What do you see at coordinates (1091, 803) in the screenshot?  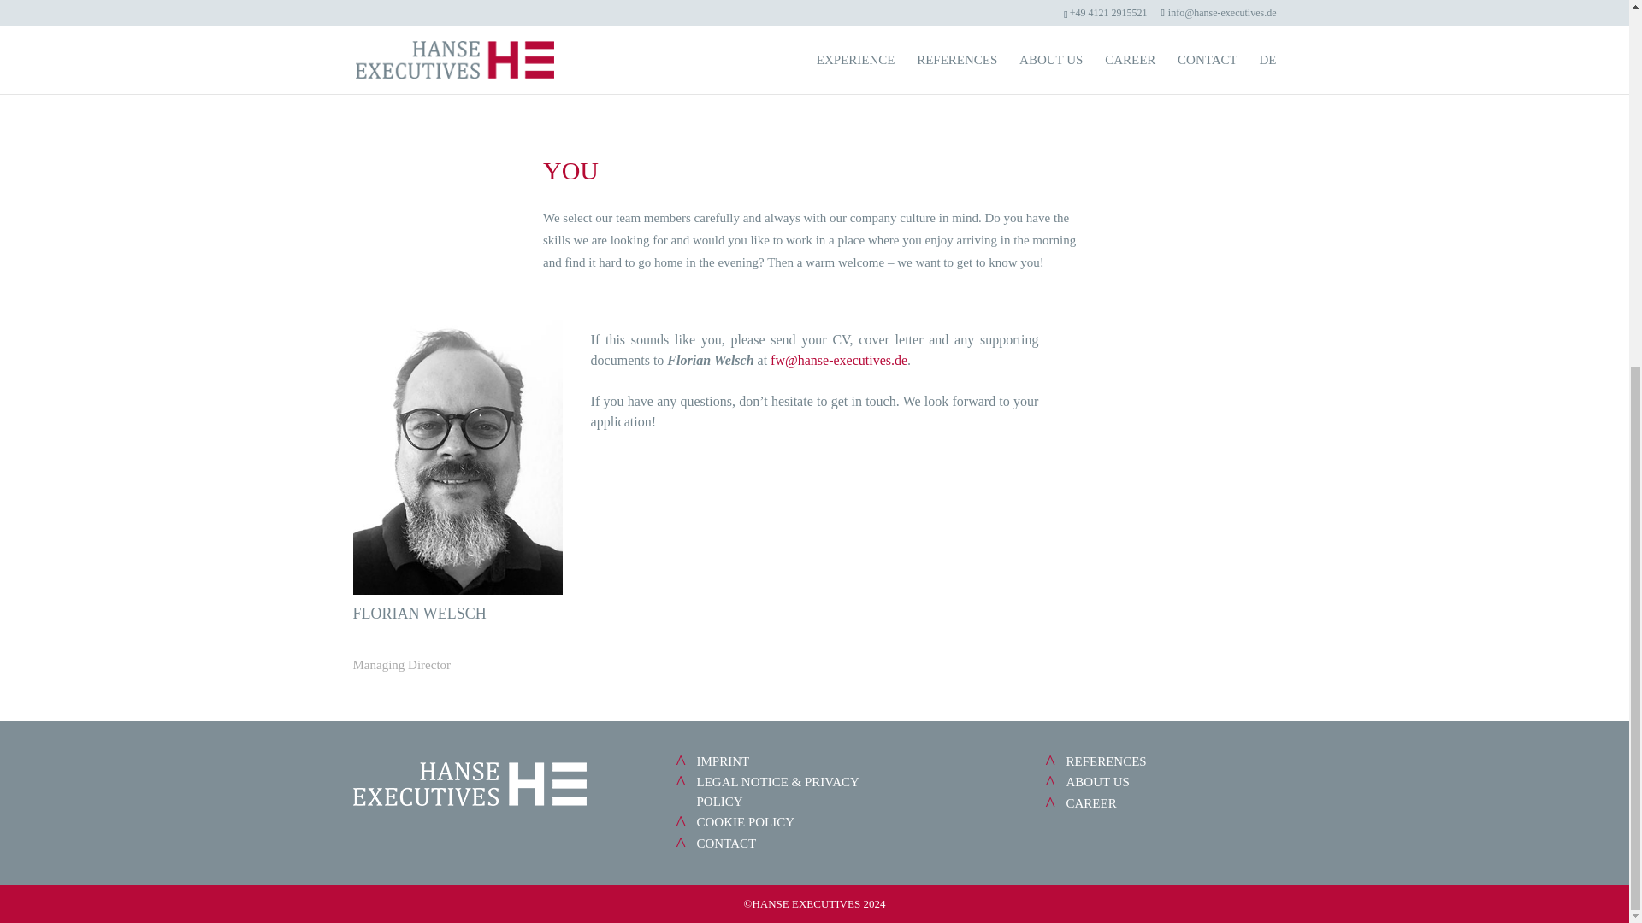 I see `CAREER` at bounding box center [1091, 803].